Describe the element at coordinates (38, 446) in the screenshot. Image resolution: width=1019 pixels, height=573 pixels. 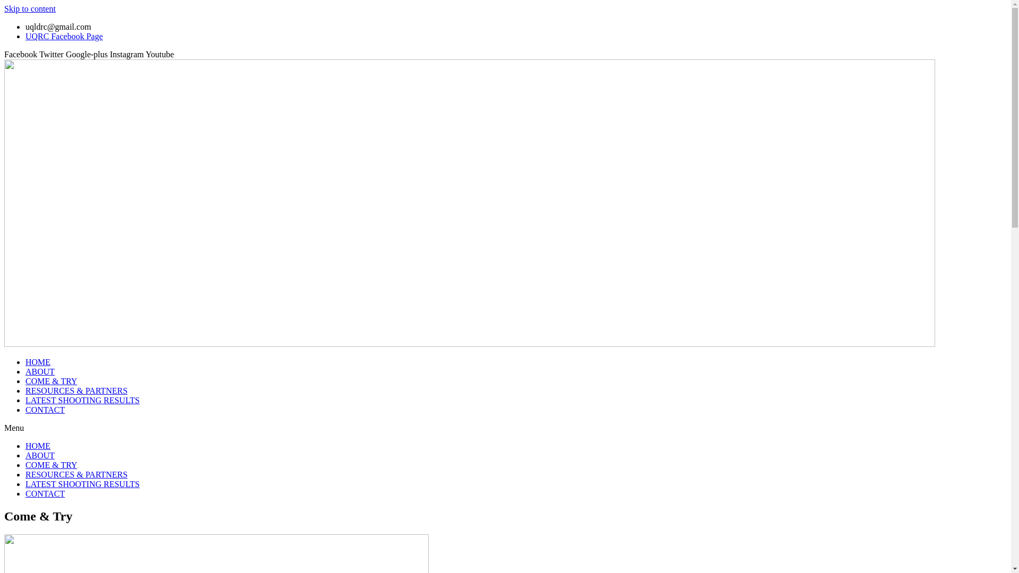
I see `HOME` at that location.